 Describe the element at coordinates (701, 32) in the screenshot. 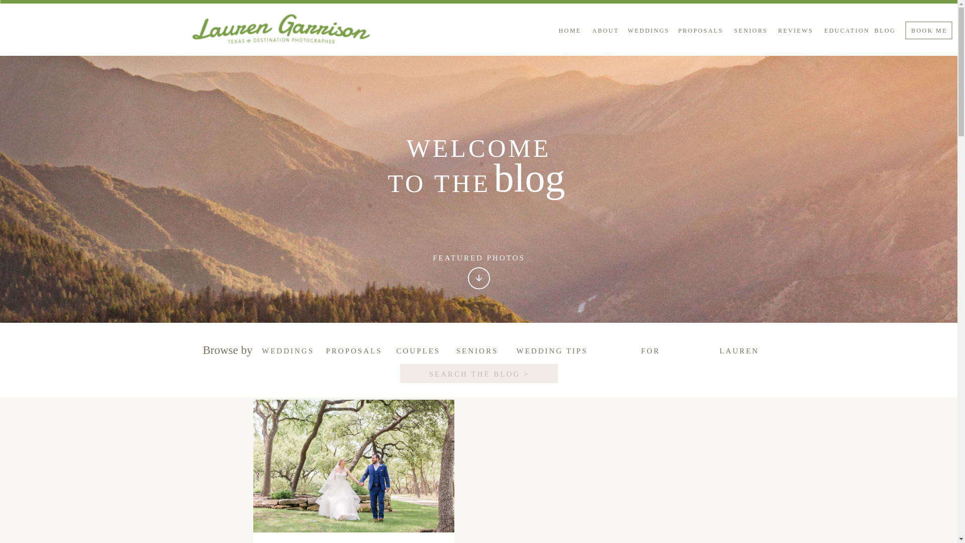

I see `PROPOSALS` at that location.